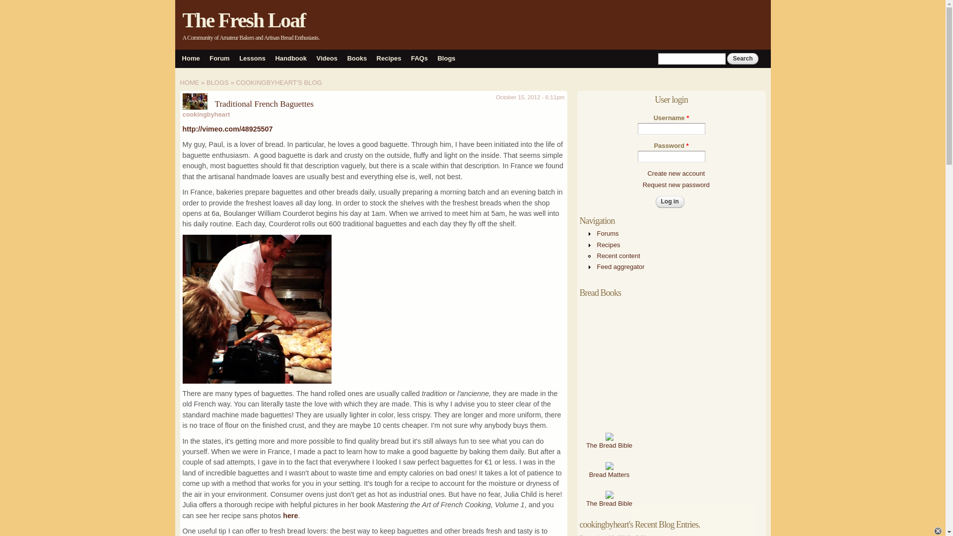 This screenshot has height=536, width=953. Describe the element at coordinates (190, 82) in the screenshot. I see `HOME` at that location.